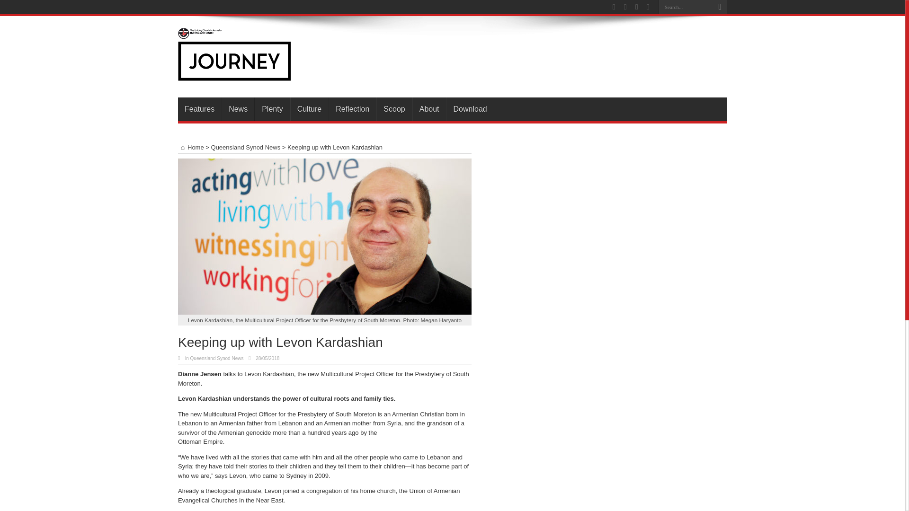 The height and width of the screenshot is (511, 909). What do you see at coordinates (217, 358) in the screenshot?
I see `Queensland Synod News` at bounding box center [217, 358].